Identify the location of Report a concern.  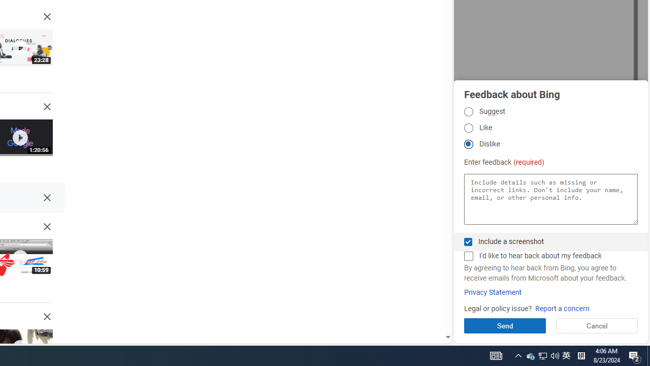
(562, 309).